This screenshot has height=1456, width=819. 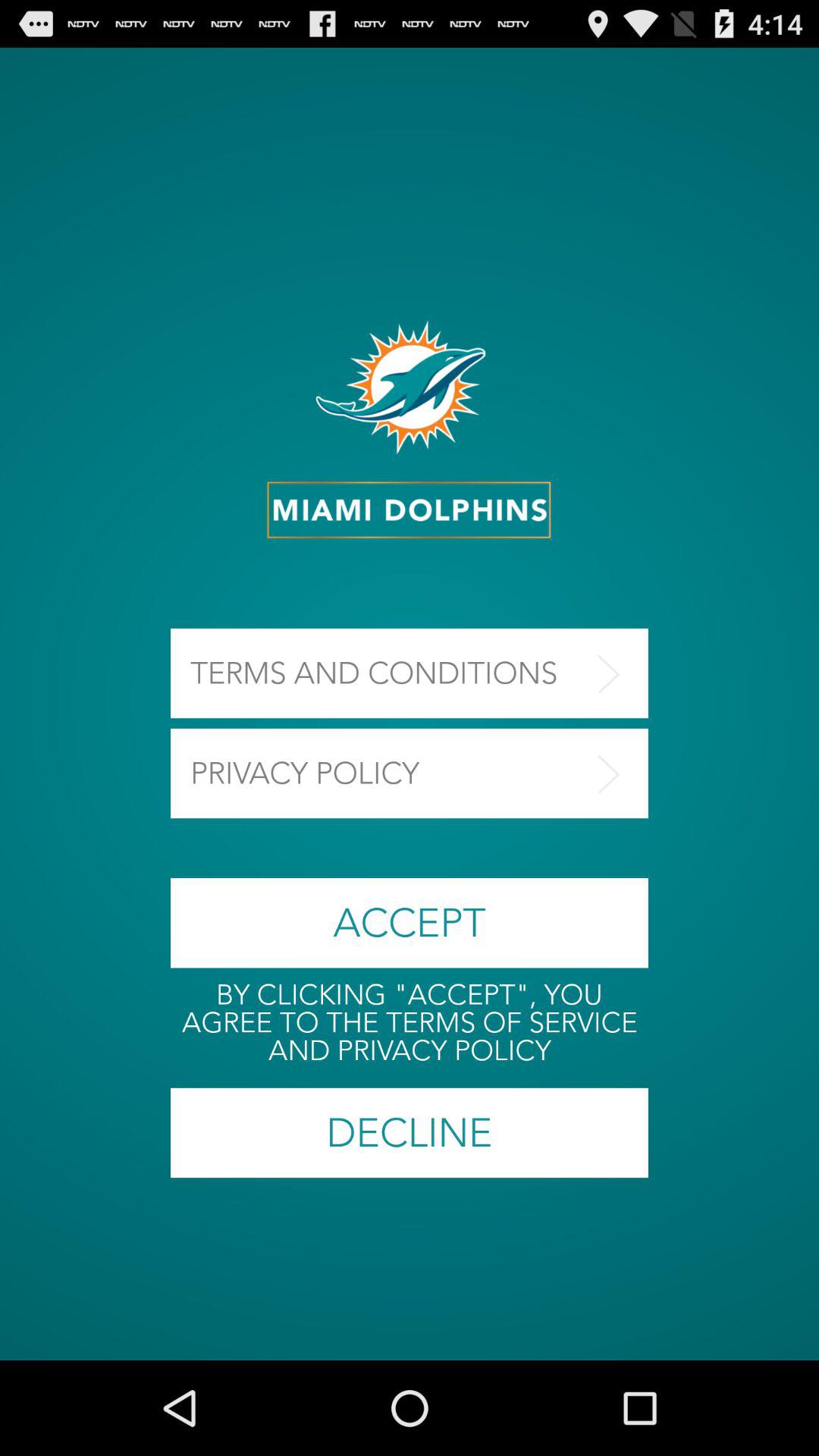 What do you see at coordinates (409, 1133) in the screenshot?
I see `turn off decline button` at bounding box center [409, 1133].